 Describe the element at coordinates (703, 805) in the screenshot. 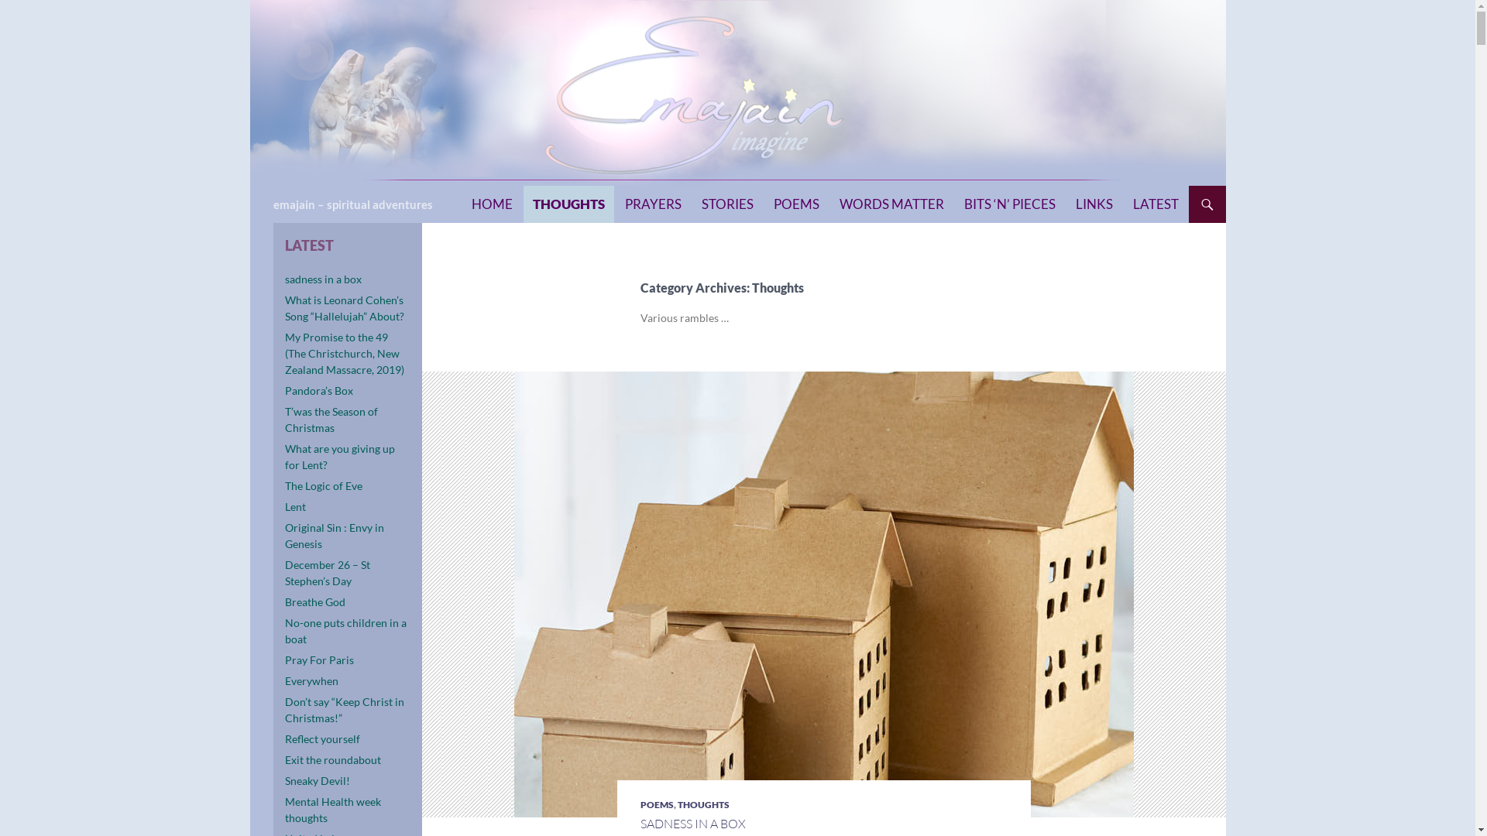

I see `THOUGHTS` at that location.